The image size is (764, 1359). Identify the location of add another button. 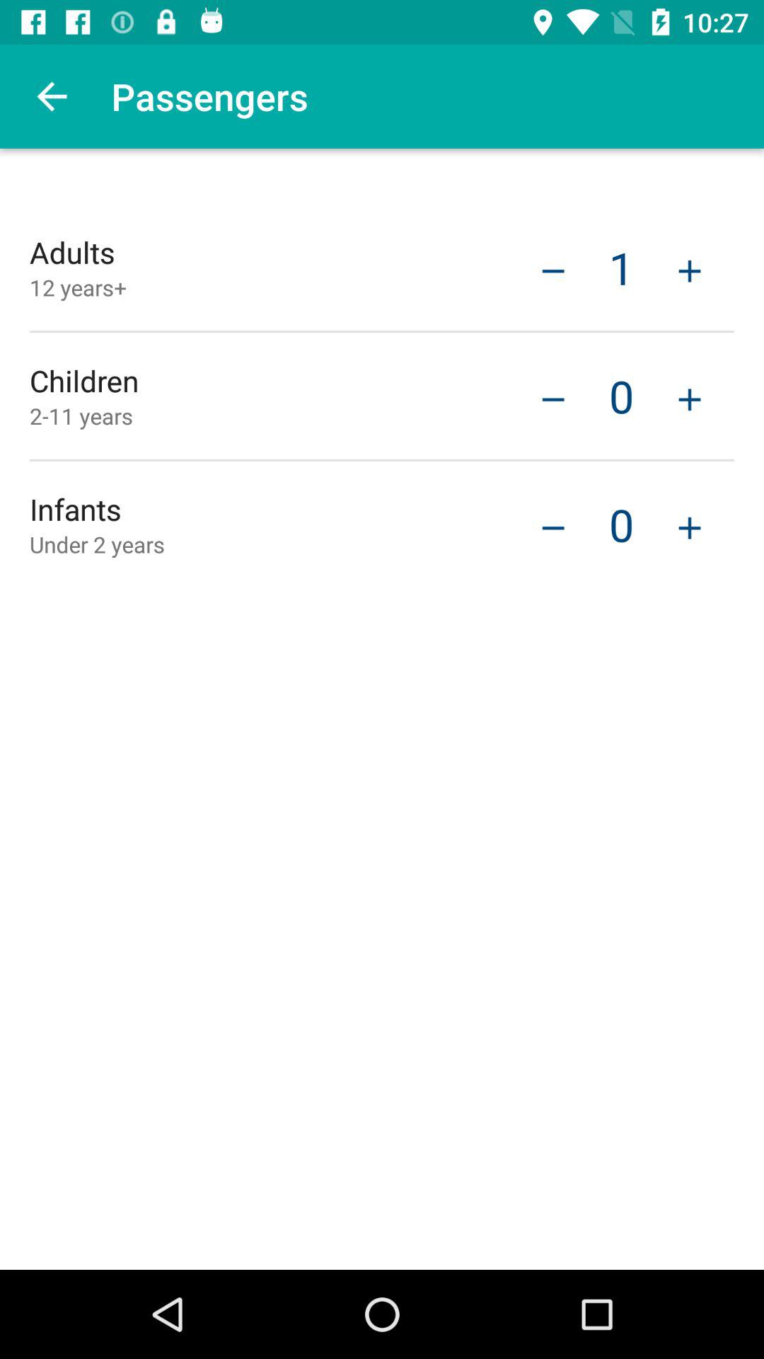
(690, 398).